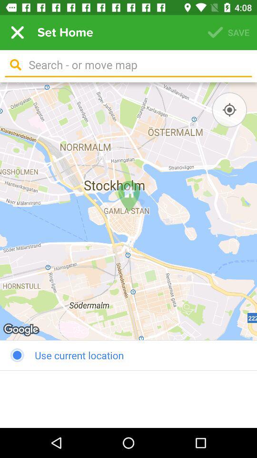 The image size is (257, 458). What do you see at coordinates (17, 32) in the screenshot?
I see `turn off the item next to set home` at bounding box center [17, 32].